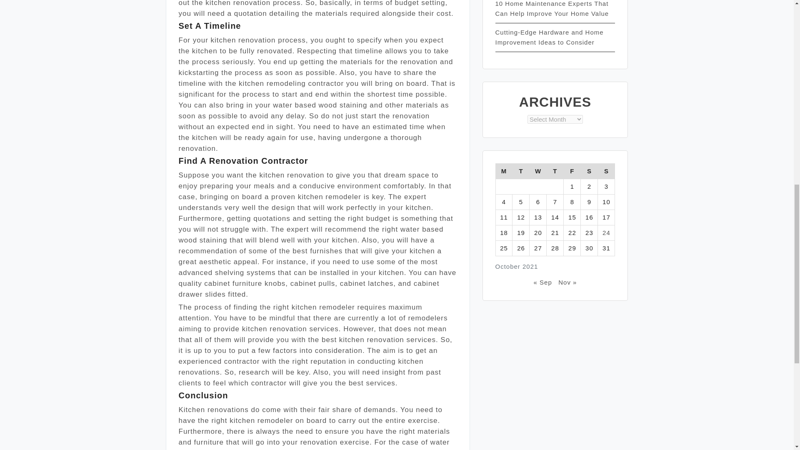  Describe the element at coordinates (589, 171) in the screenshot. I see `Saturday` at that location.